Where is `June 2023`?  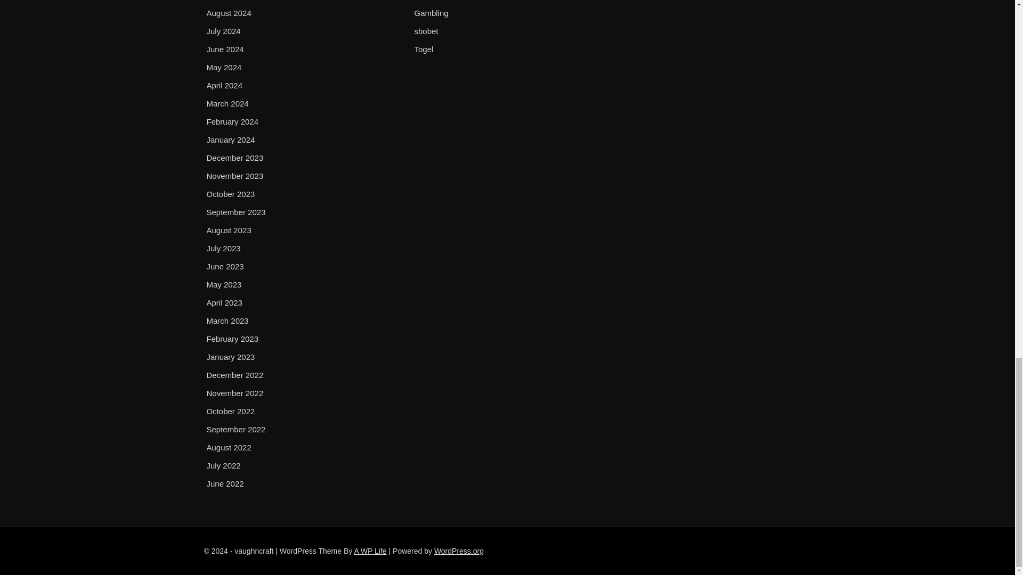 June 2023 is located at coordinates (225, 267).